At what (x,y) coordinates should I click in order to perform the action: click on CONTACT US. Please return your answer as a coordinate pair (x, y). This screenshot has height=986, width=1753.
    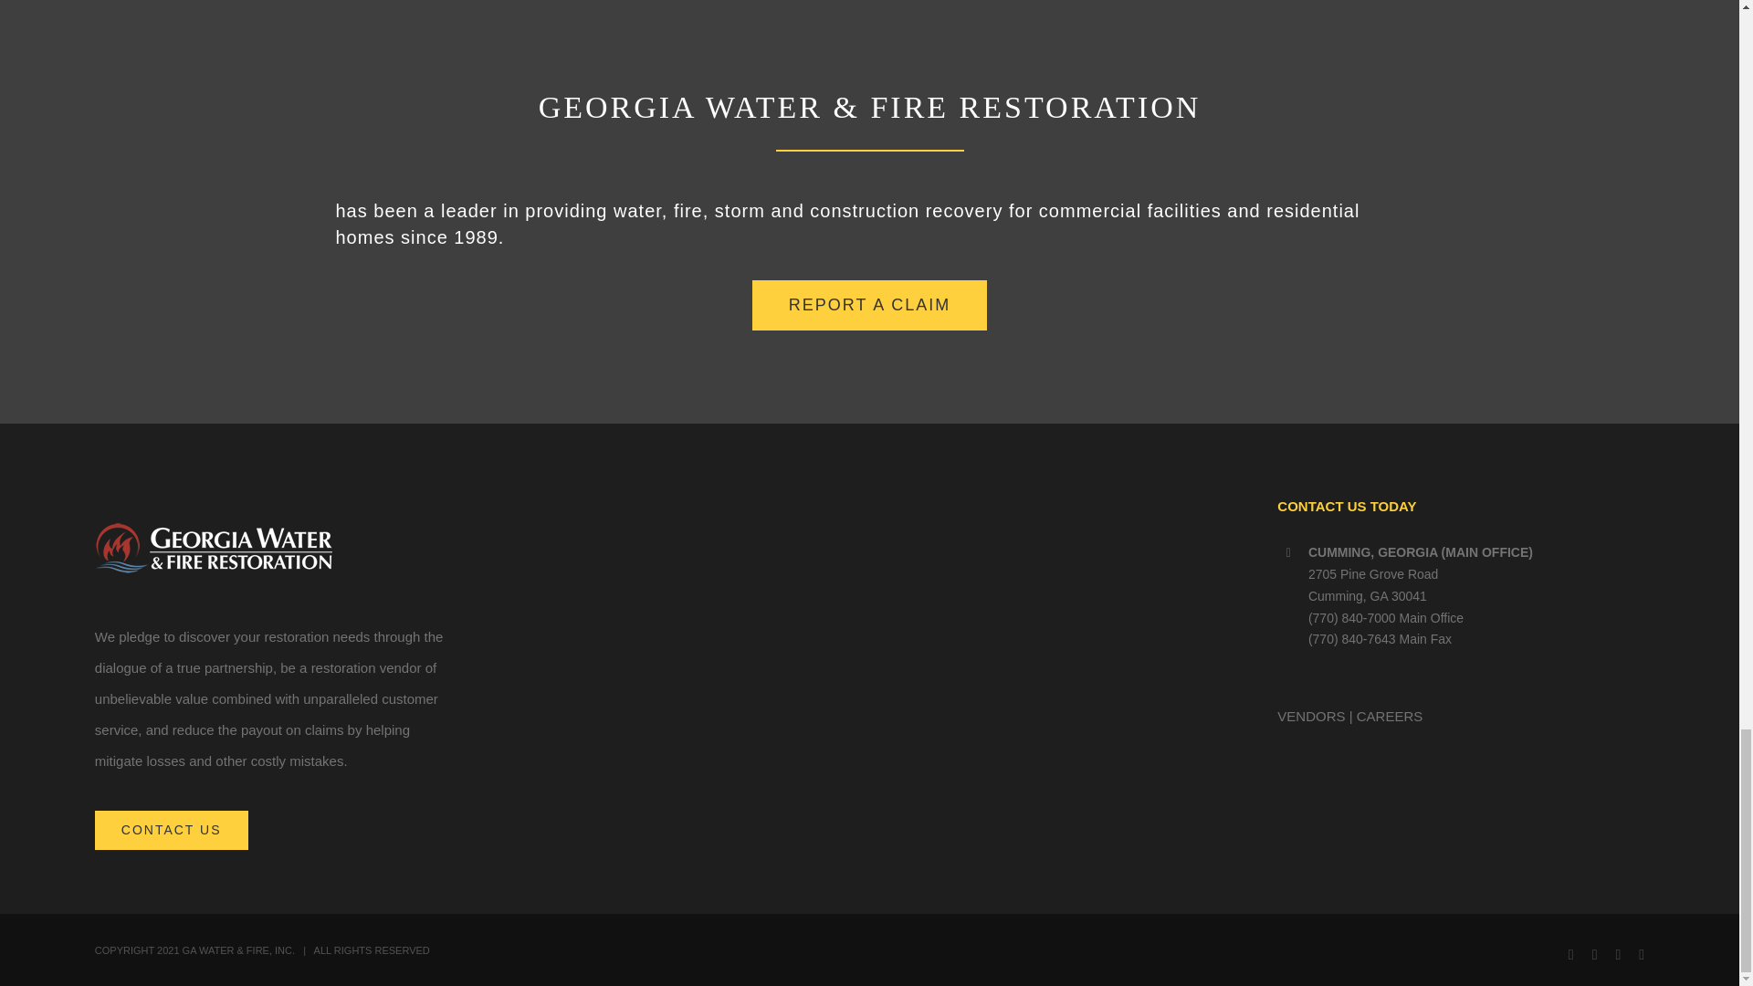
    Looking at the image, I should click on (172, 829).